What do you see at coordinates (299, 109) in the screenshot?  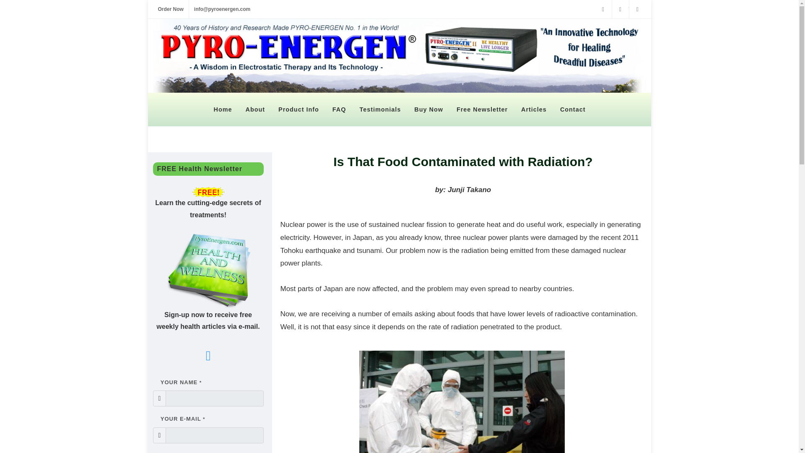 I see `Product Info` at bounding box center [299, 109].